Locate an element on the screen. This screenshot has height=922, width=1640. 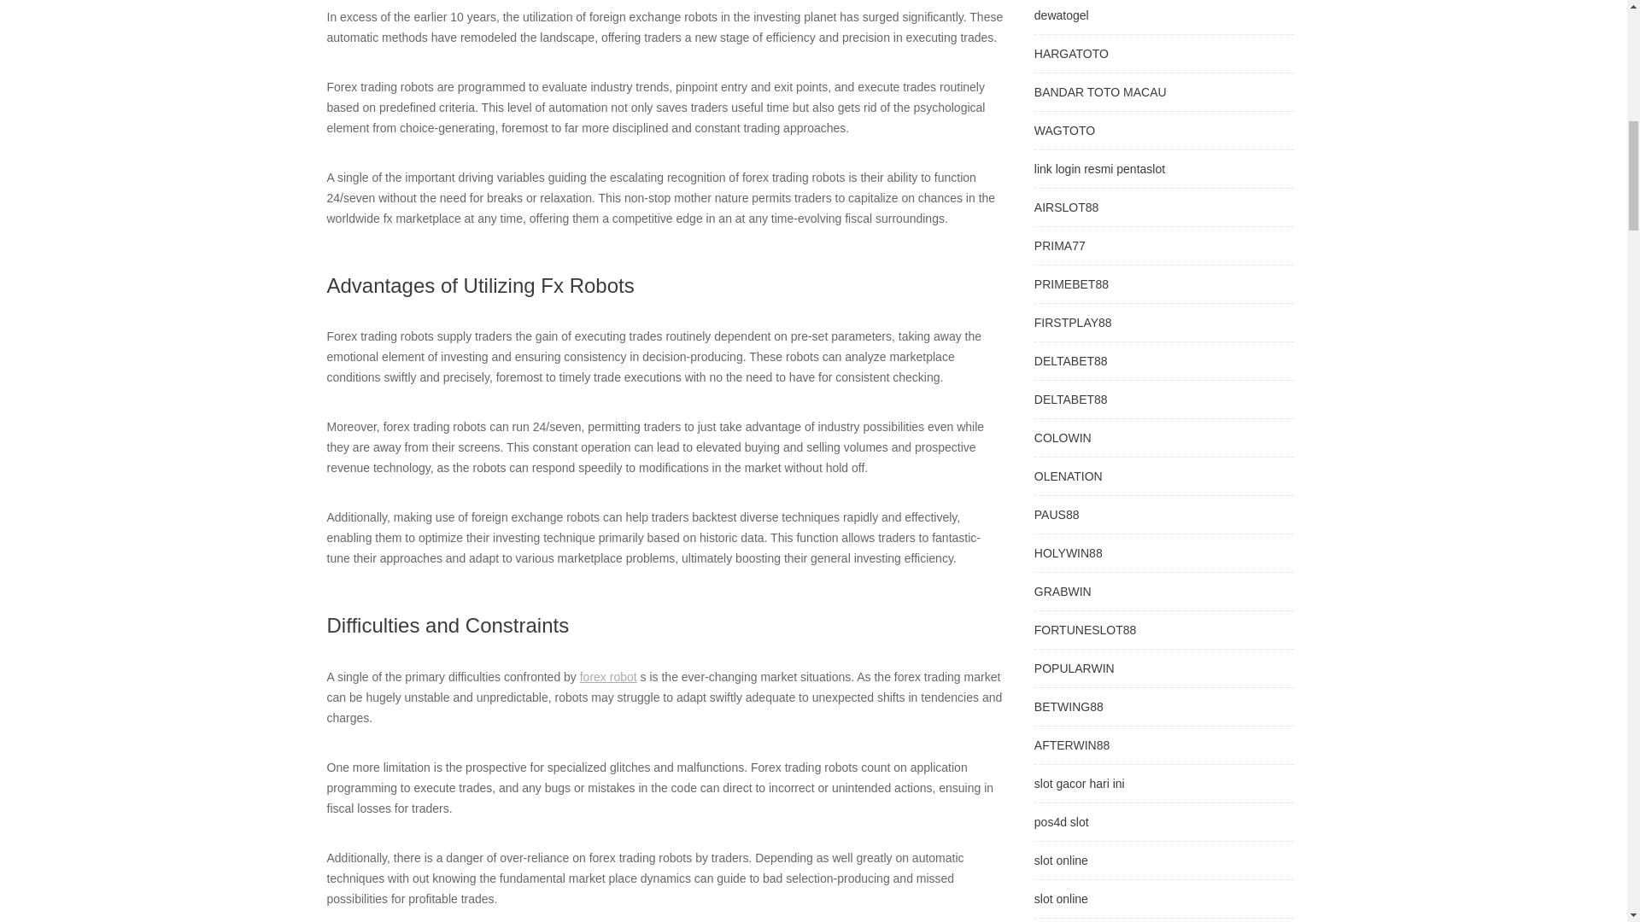
link login resmi pentaslot is located at coordinates (1099, 169).